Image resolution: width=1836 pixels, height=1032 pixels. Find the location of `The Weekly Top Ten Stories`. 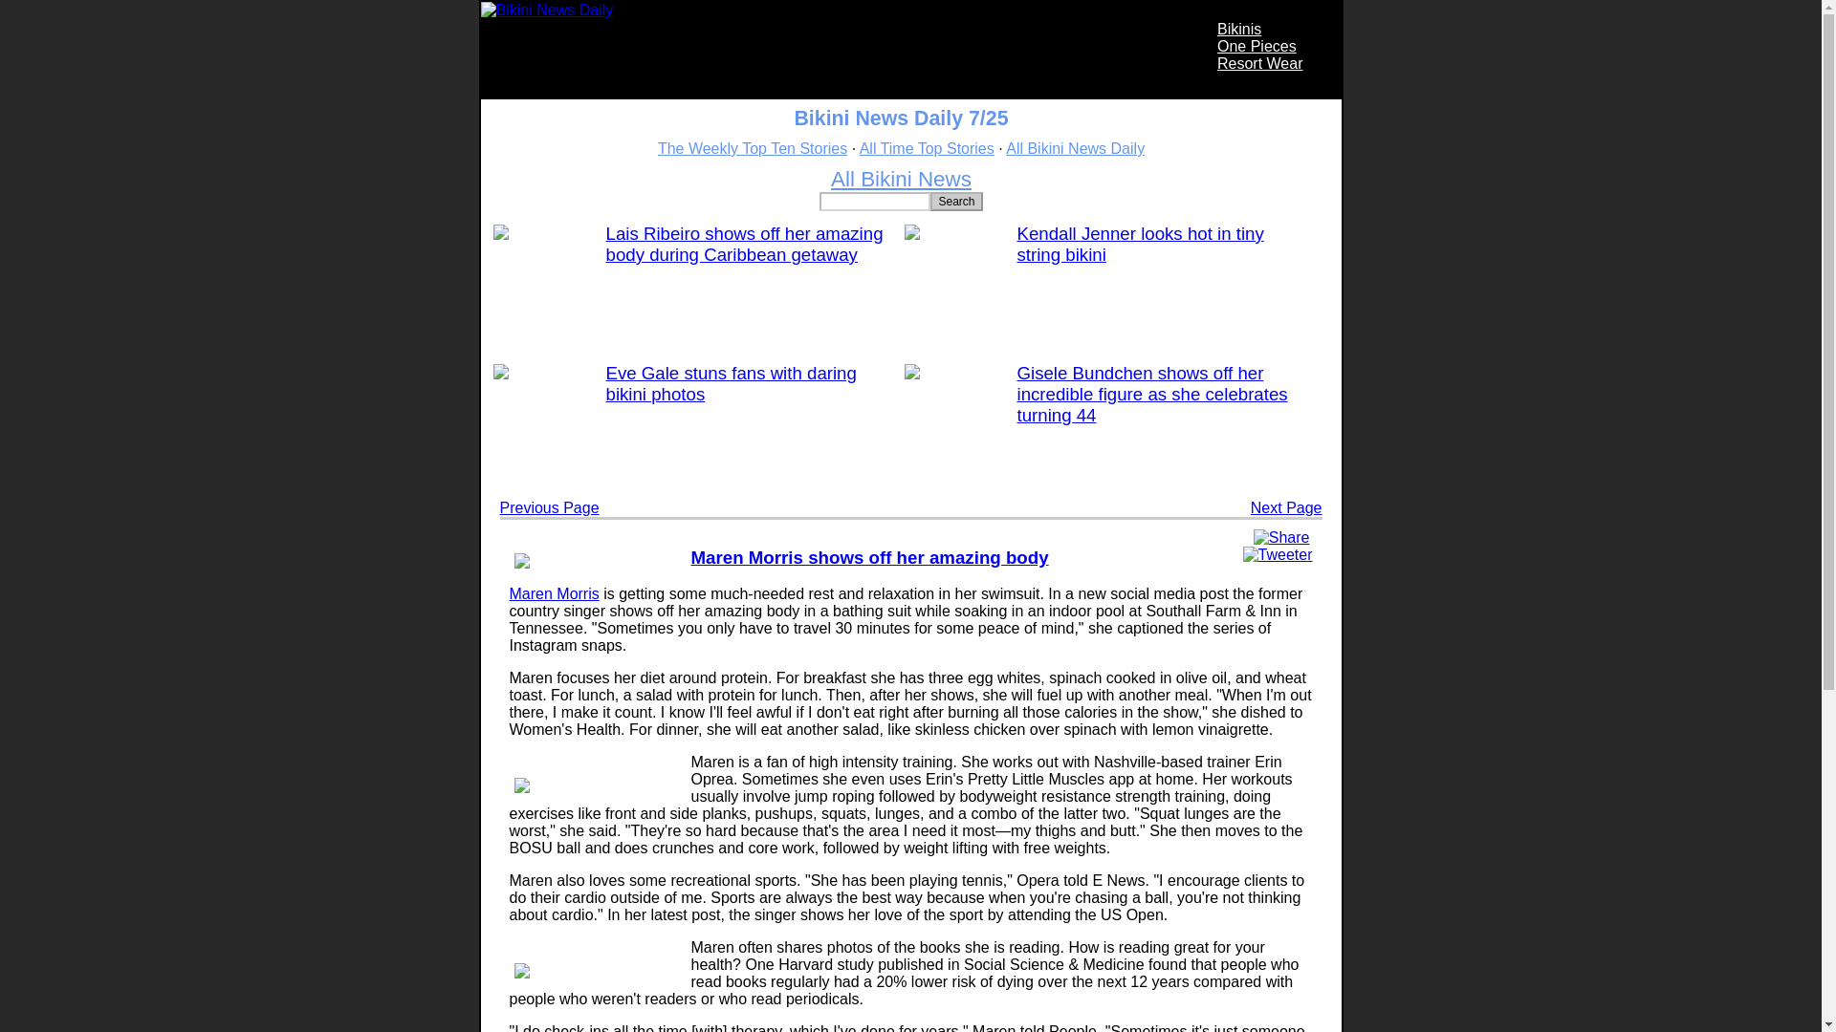

The Weekly Top Ten Stories is located at coordinates (752, 148).